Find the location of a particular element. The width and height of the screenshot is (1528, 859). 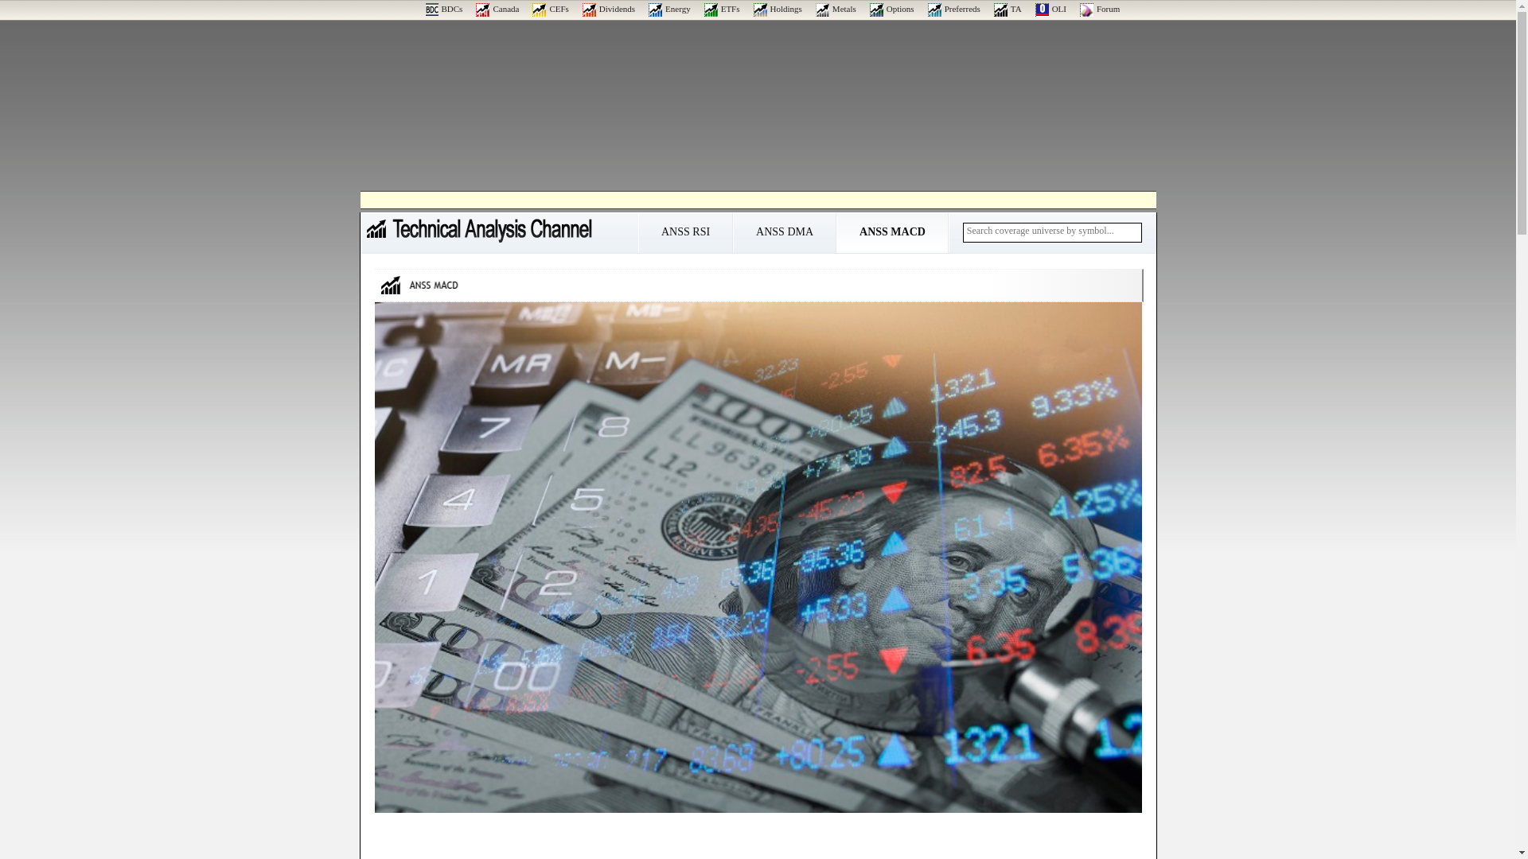

Canada is located at coordinates (497, 9).